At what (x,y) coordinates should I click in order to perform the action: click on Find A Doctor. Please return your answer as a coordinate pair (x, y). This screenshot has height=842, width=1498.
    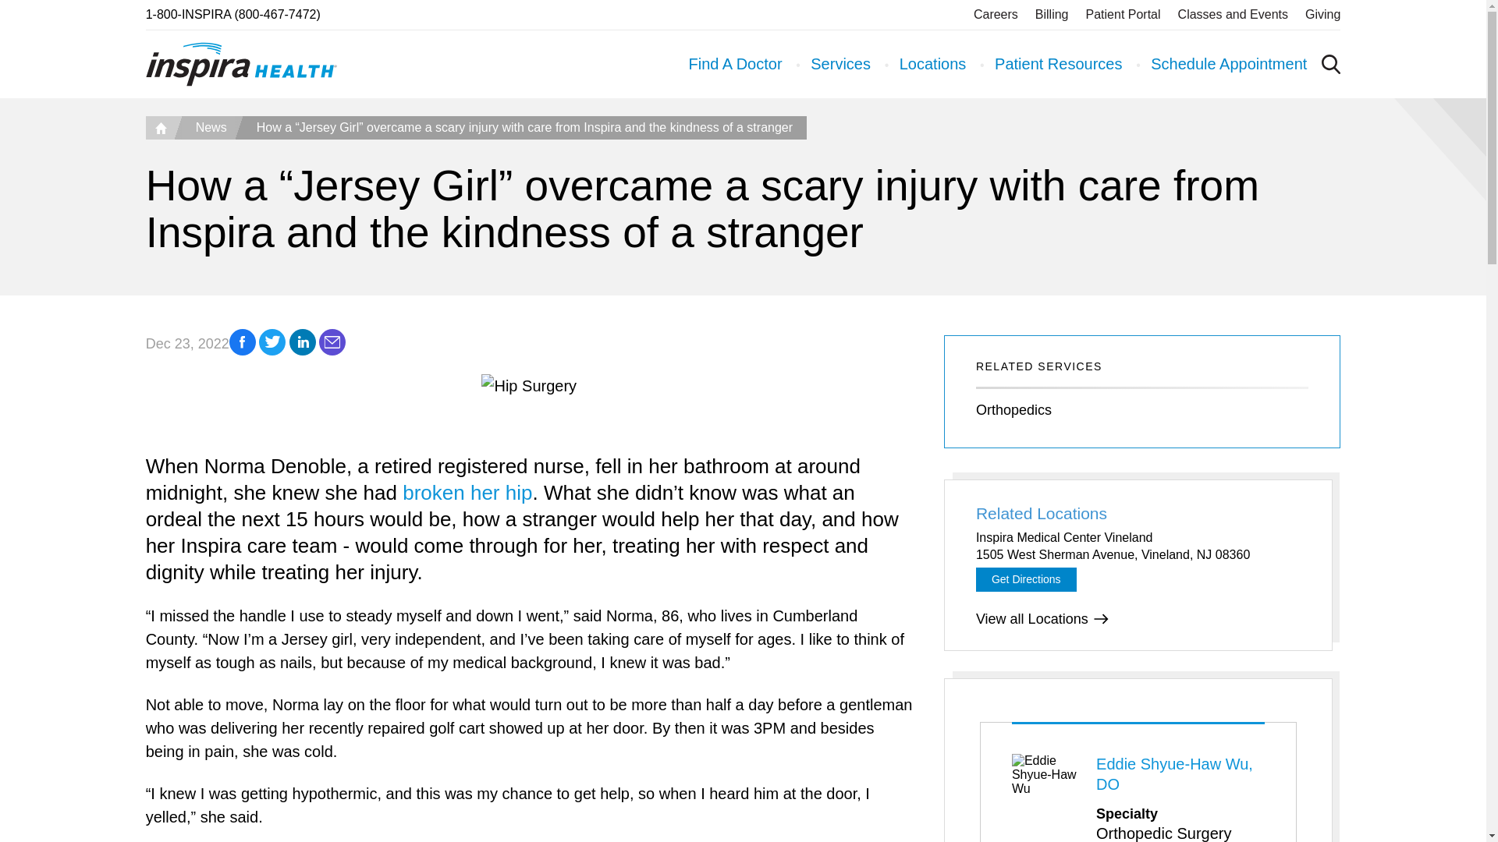
    Looking at the image, I should click on (735, 64).